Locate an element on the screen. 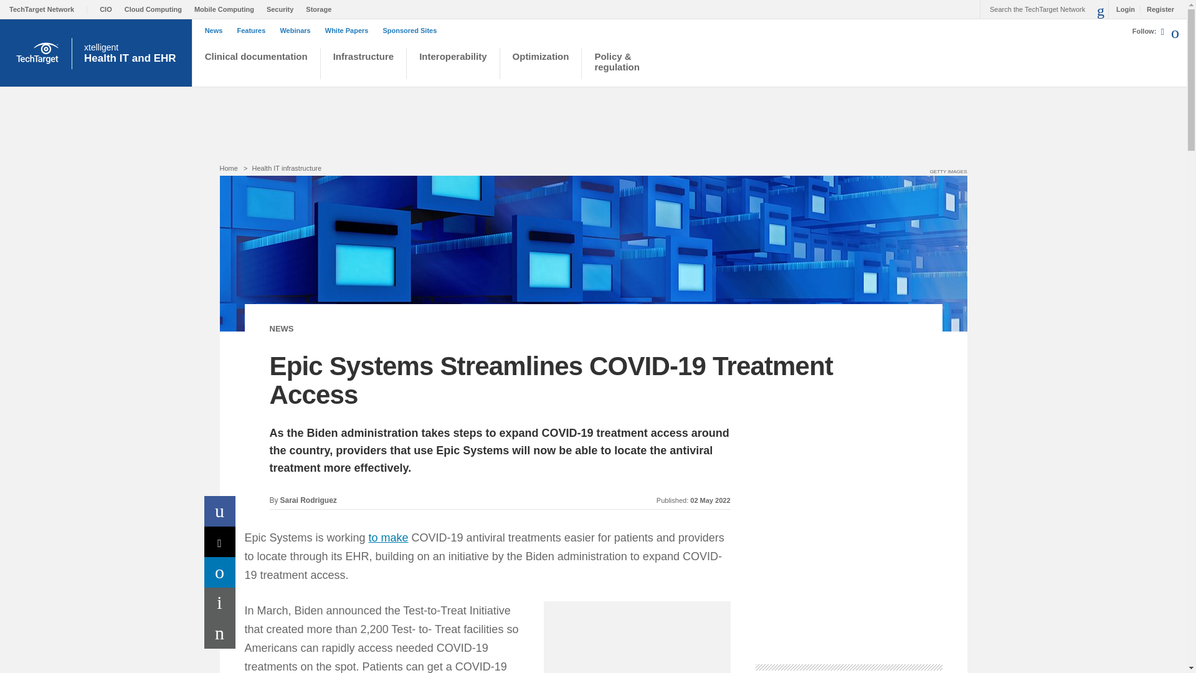 Image resolution: width=1196 pixels, height=673 pixels. Print This Page is located at coordinates (220, 511).